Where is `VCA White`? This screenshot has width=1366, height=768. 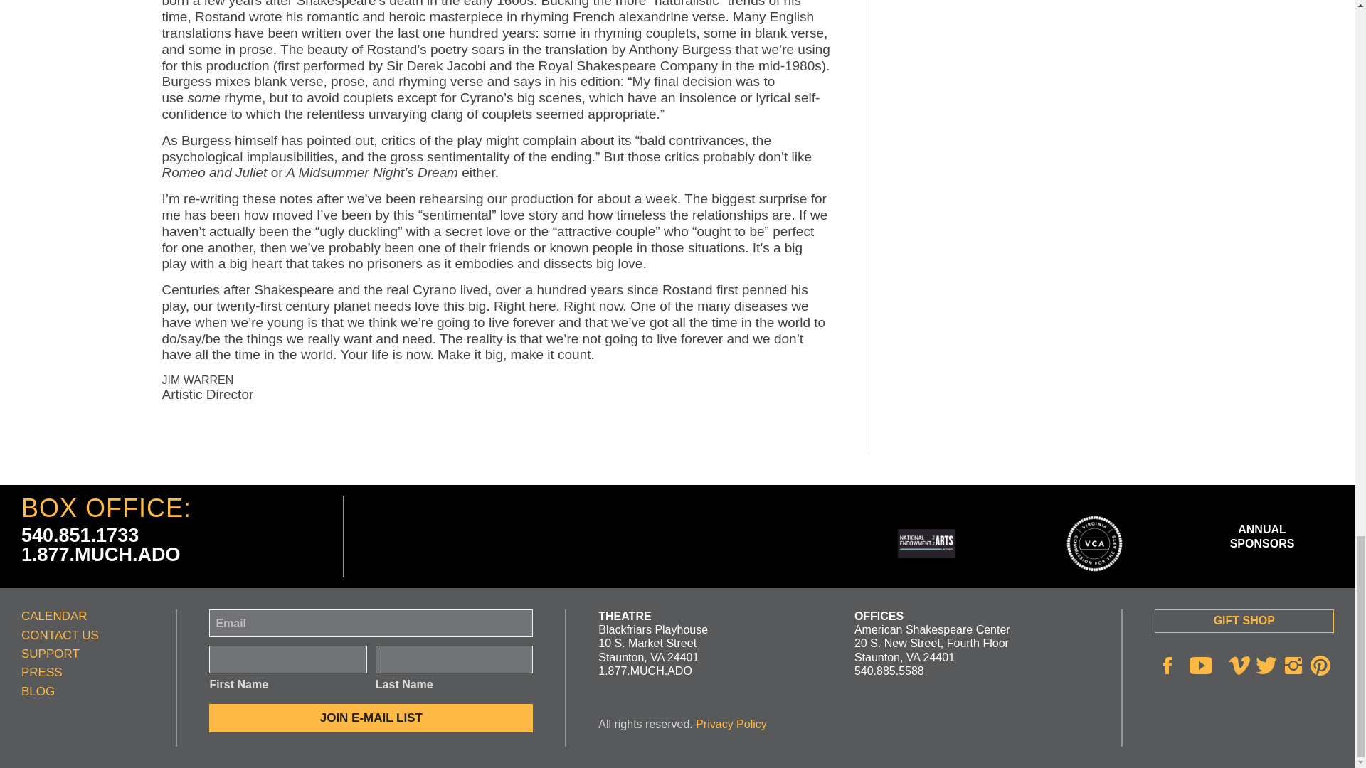 VCA White is located at coordinates (1094, 543).